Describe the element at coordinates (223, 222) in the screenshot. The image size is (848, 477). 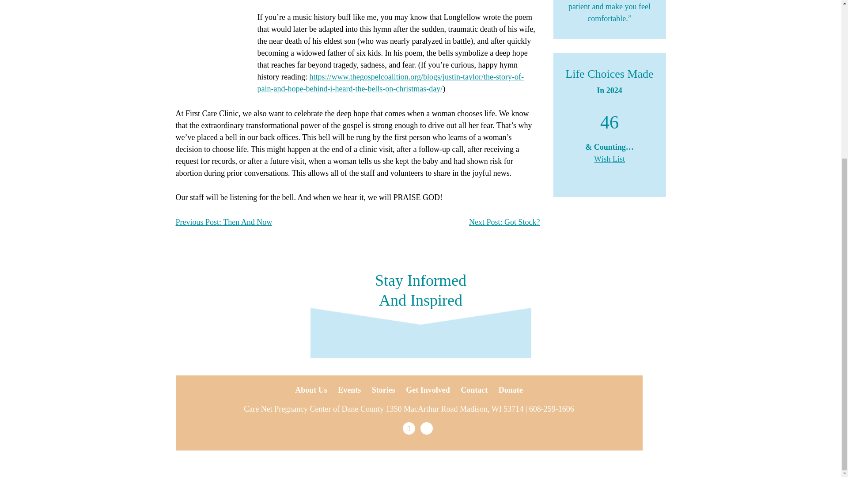
I see `Previous Post: Then And Now` at that location.